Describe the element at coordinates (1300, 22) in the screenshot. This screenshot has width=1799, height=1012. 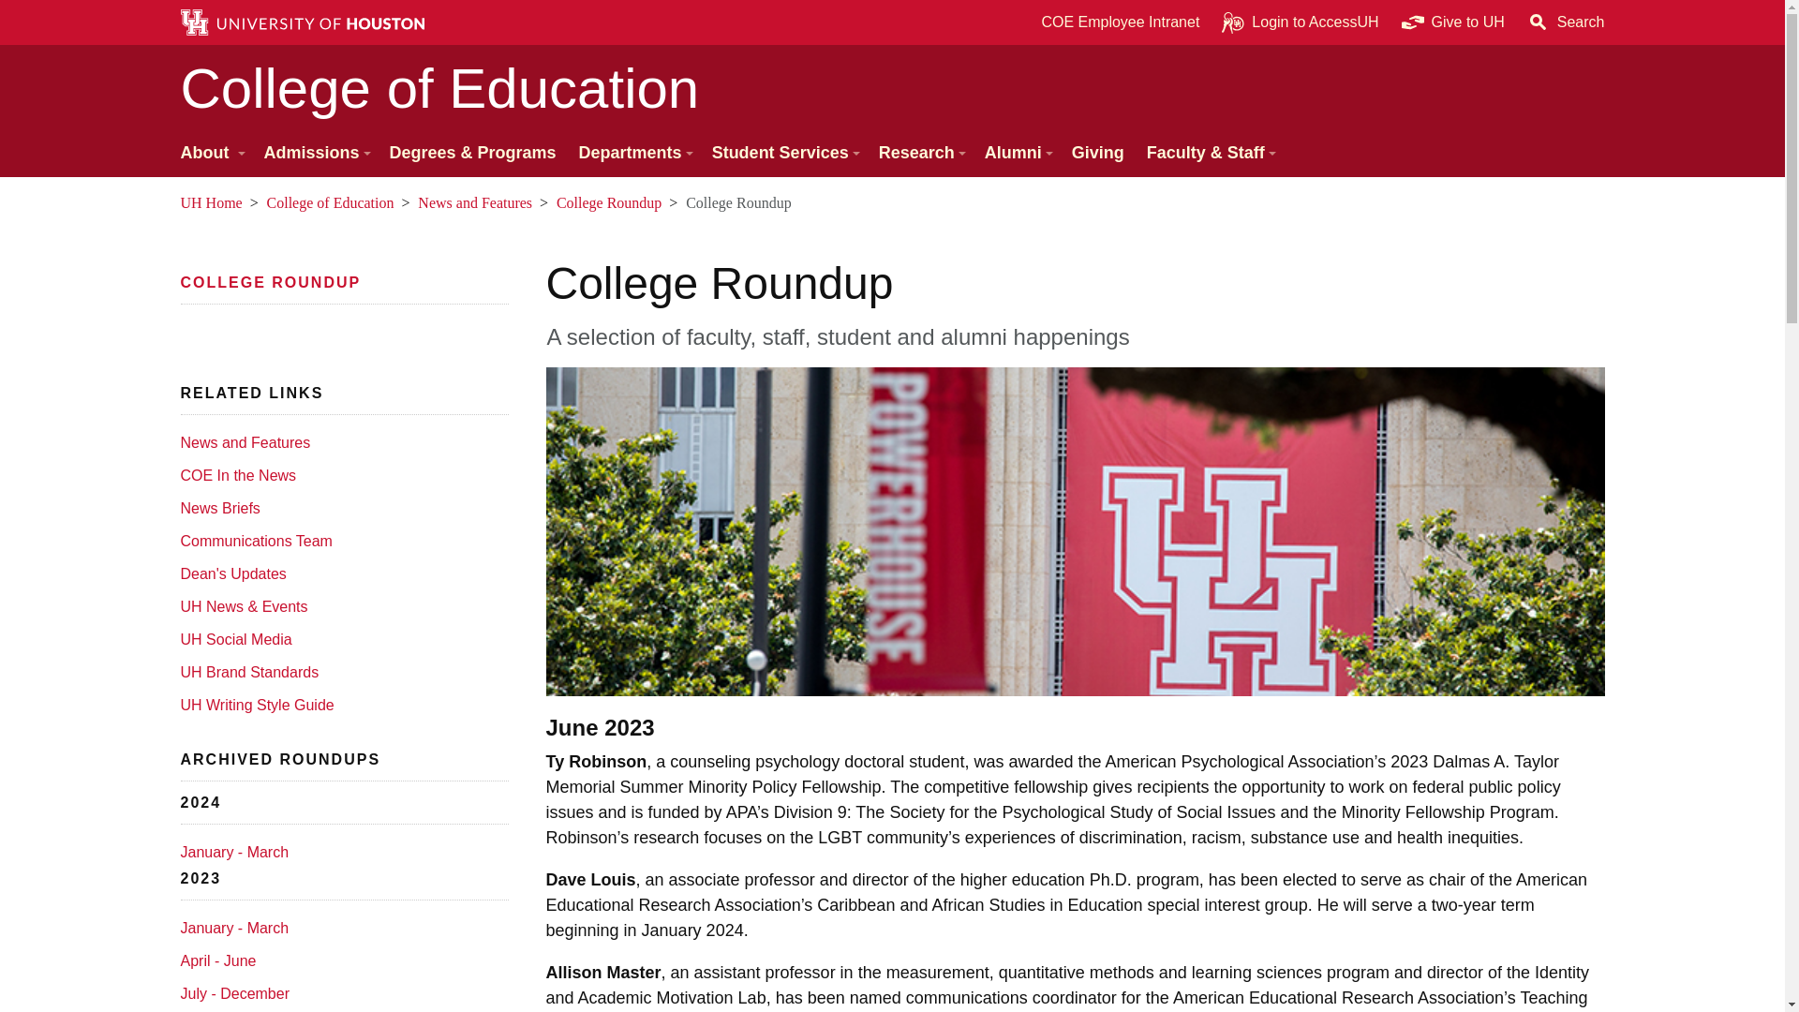
I see `Login to AccessUH` at that location.